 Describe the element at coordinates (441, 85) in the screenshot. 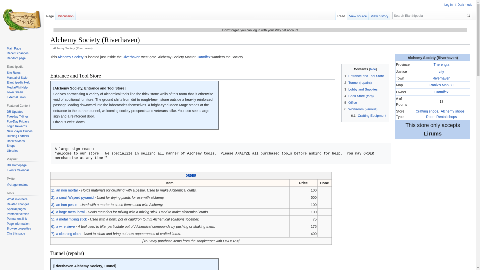

I see `RanikMap30` at that location.